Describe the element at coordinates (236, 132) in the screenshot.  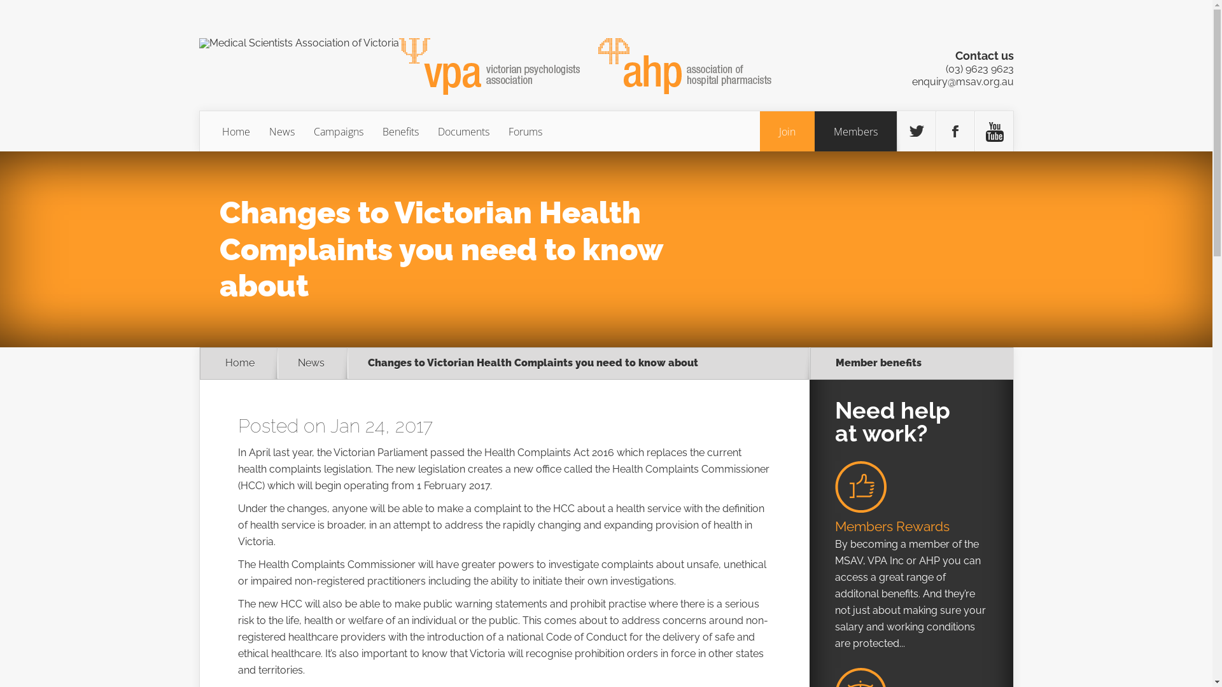
I see `Home` at that location.